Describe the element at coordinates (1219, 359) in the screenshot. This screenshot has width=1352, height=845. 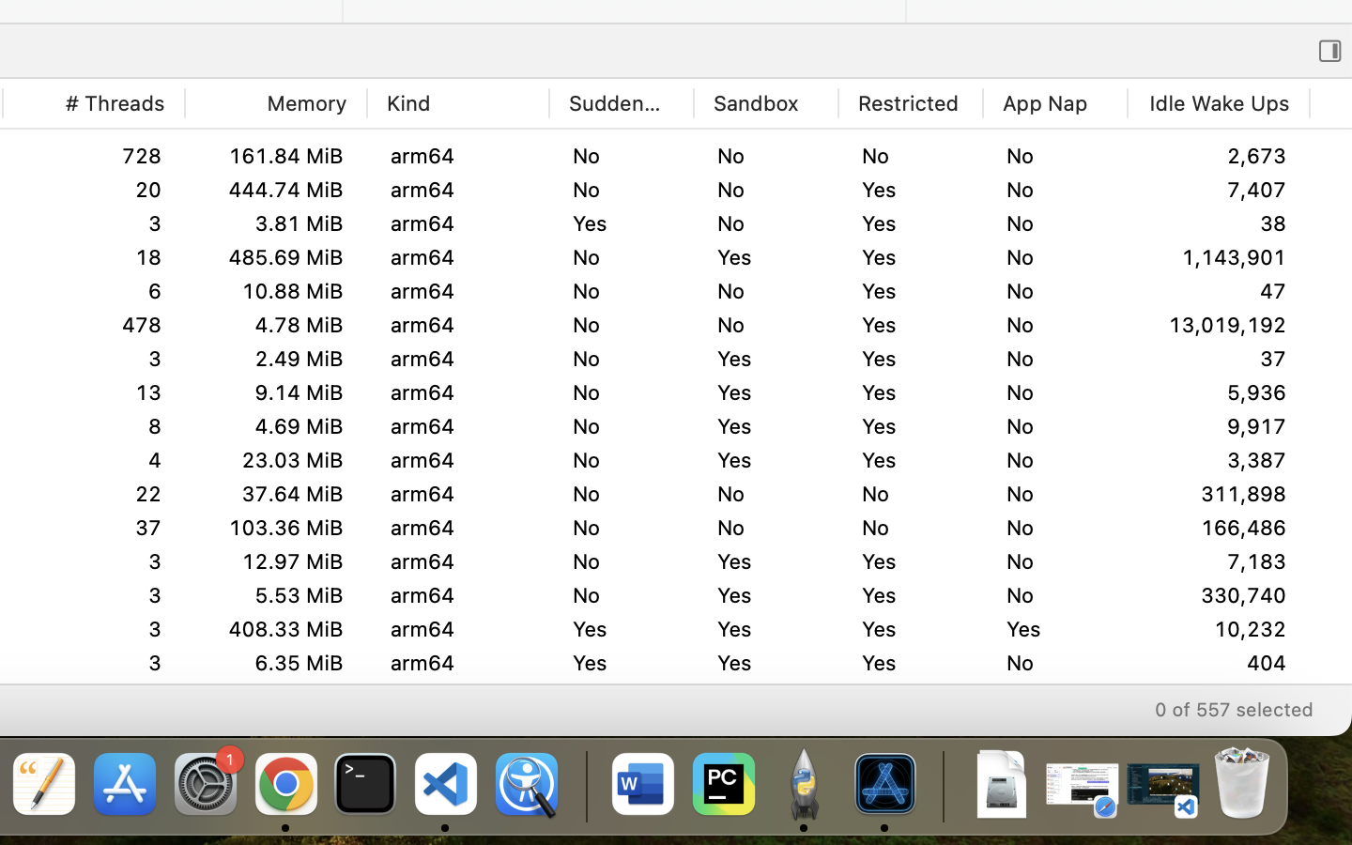
I see `30` at that location.